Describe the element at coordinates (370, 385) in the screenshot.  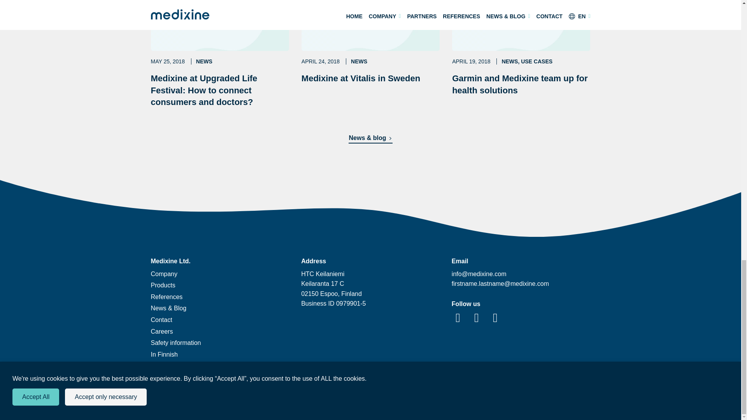
I see `Privacy Policy` at that location.